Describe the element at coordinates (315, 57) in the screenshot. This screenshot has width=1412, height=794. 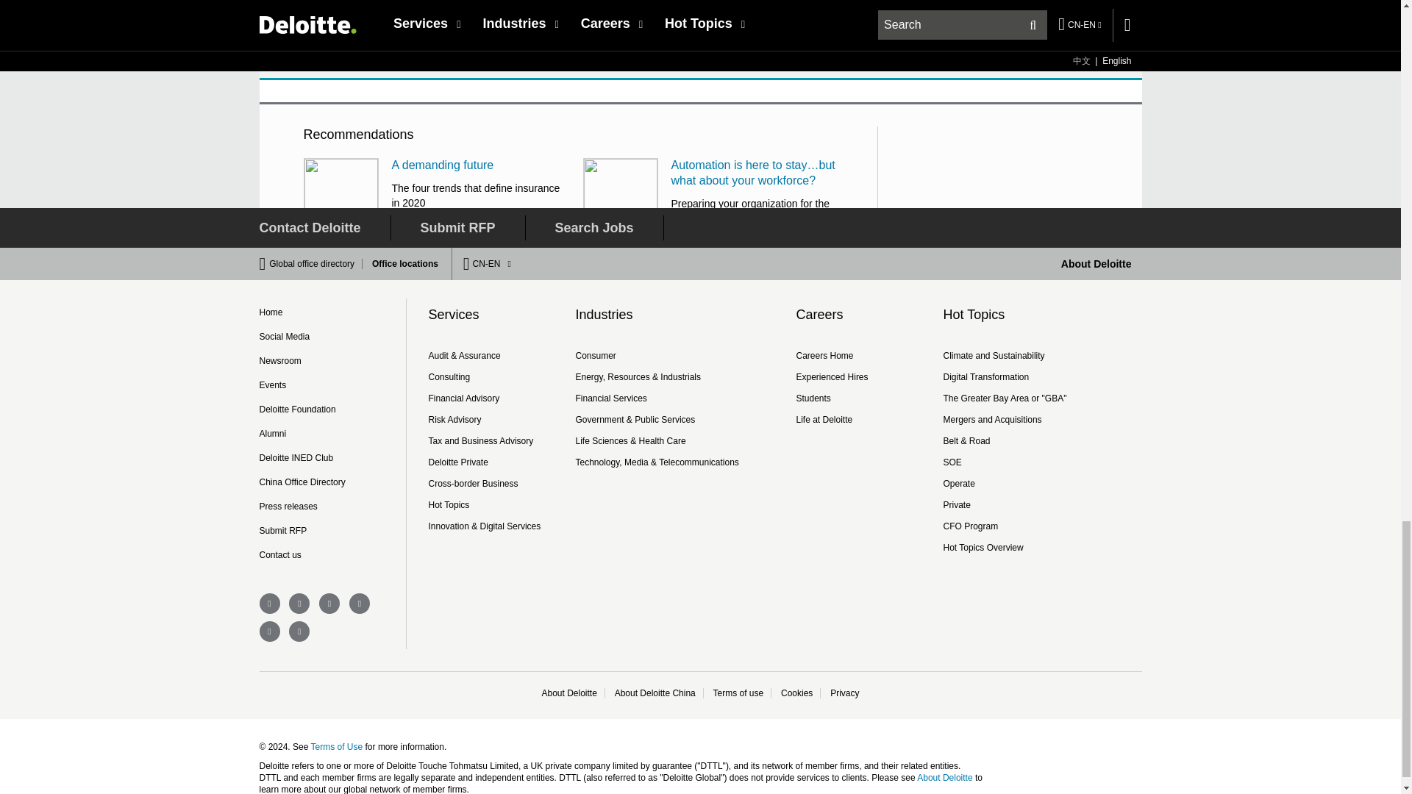
I see `Share via...` at that location.